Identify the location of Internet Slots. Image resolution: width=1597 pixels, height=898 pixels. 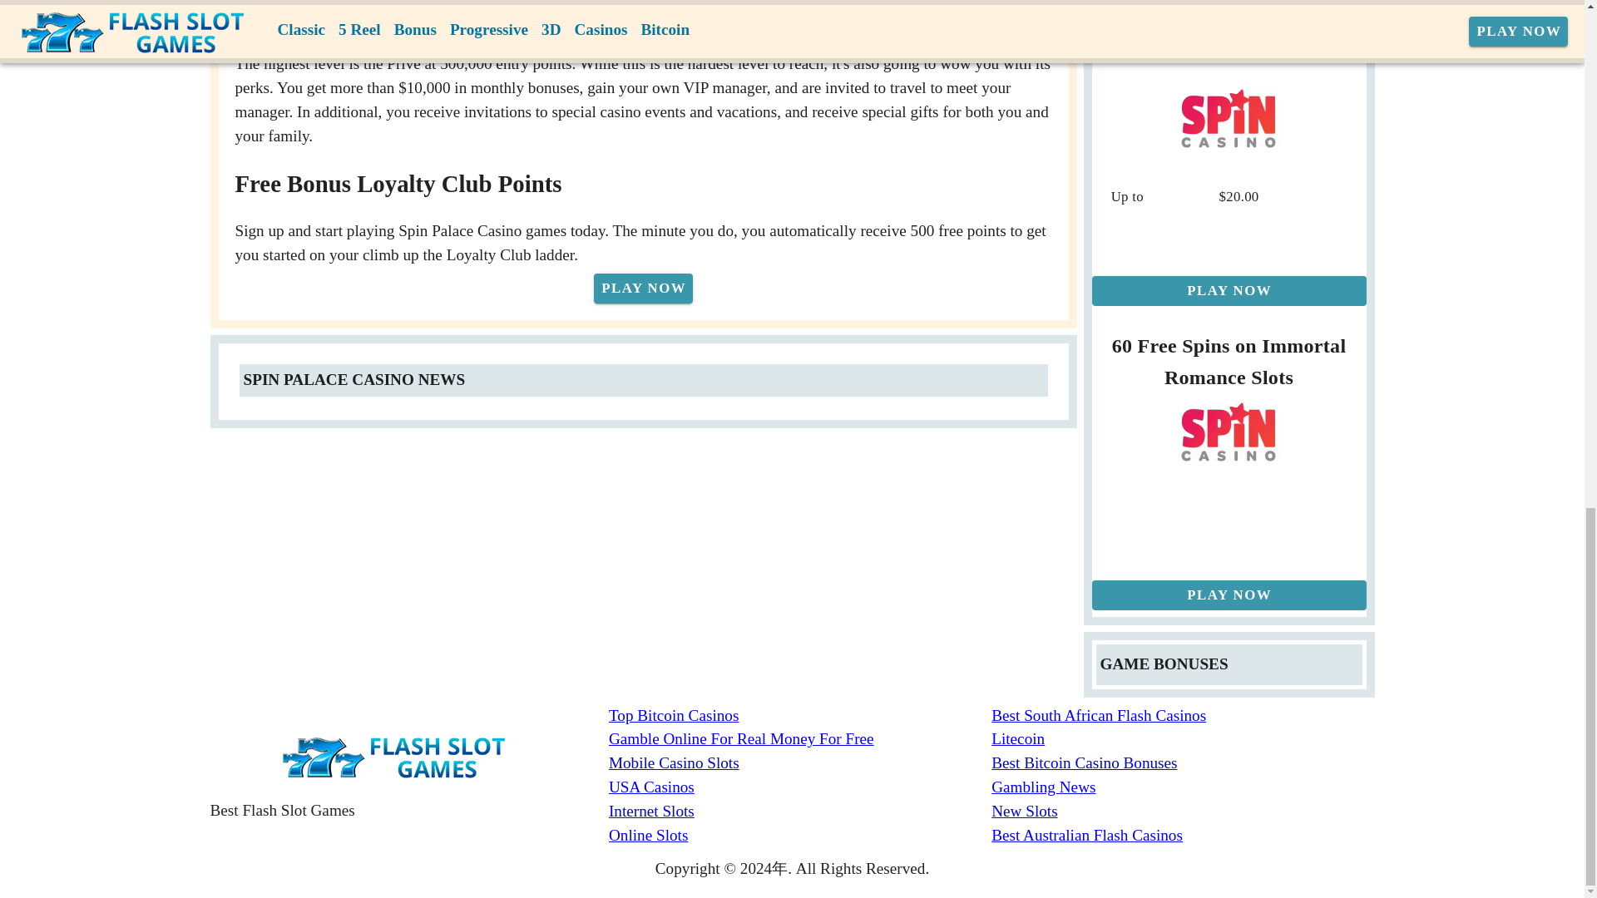
(800, 812).